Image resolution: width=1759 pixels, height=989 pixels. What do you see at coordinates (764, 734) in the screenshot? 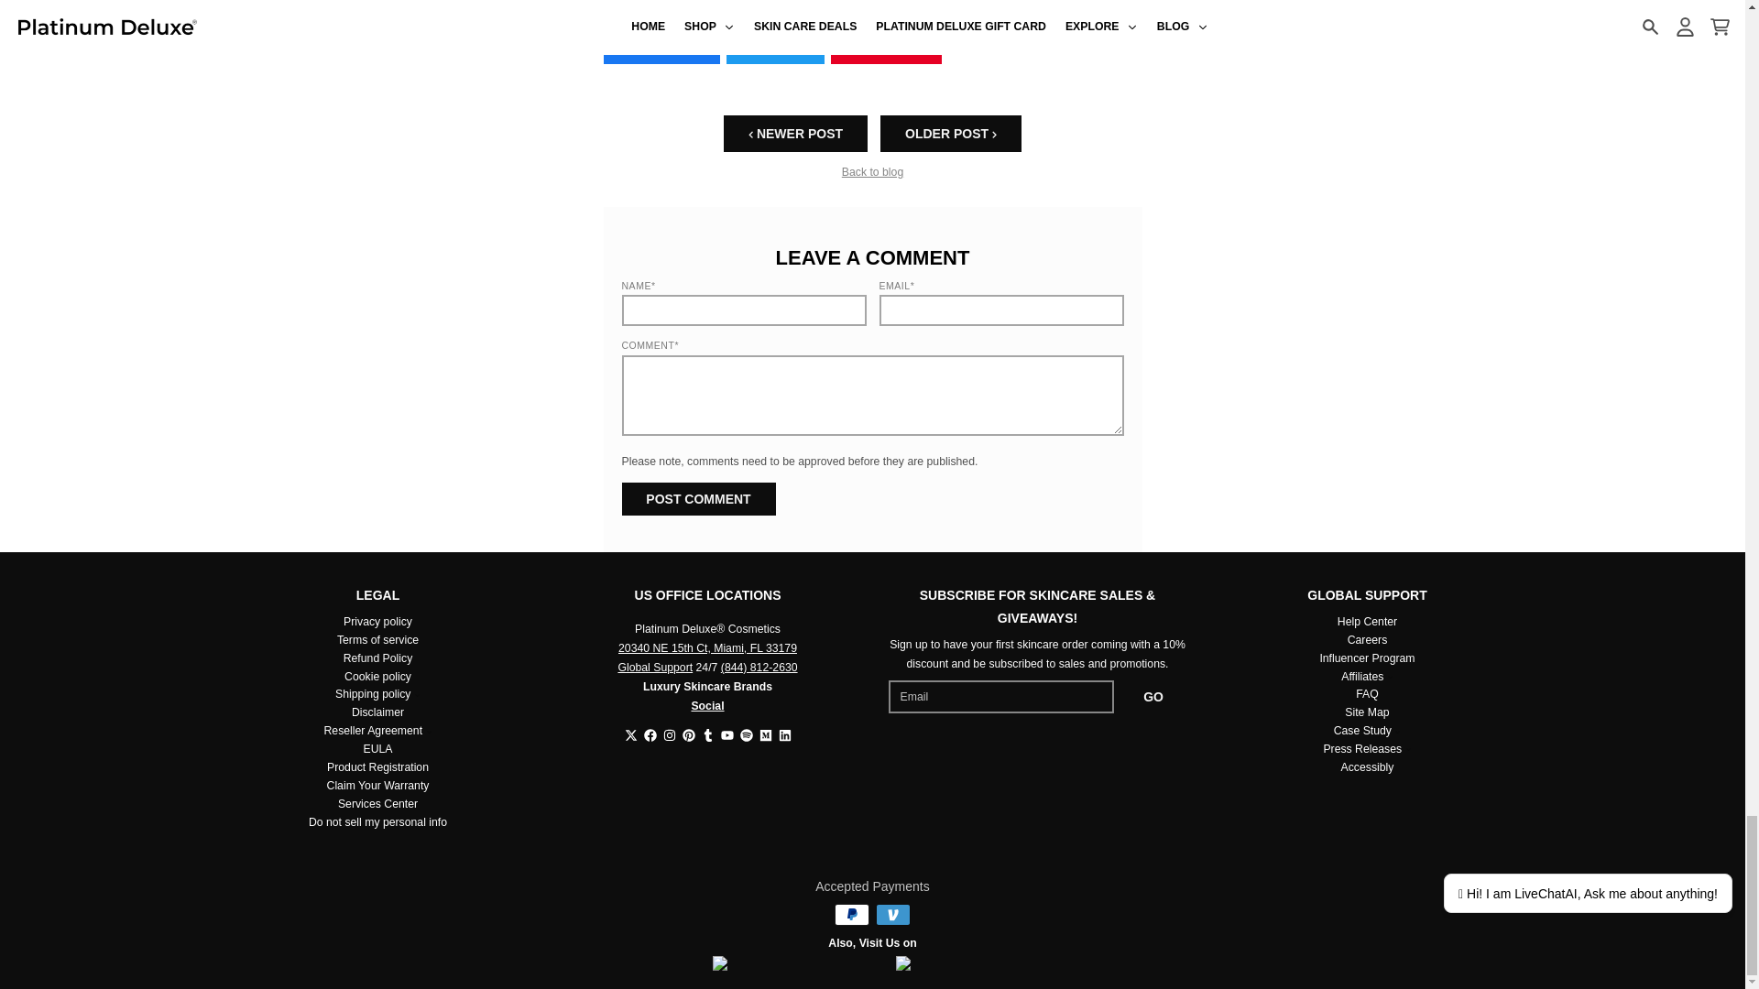
I see `Medium - Platinum Deluxe Cosmetics` at bounding box center [764, 734].